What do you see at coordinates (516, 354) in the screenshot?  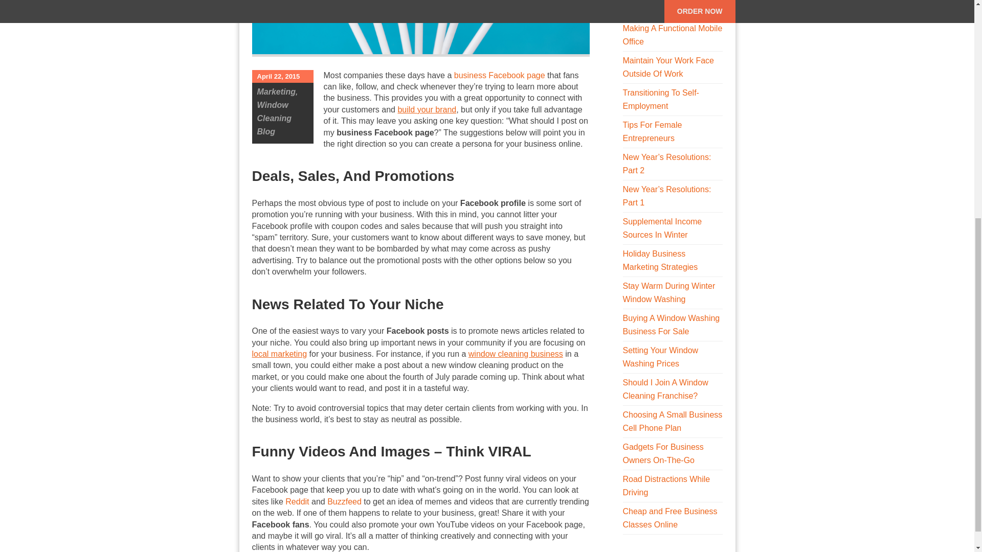 I see `Start A Window Cleaning Business, Window Washing Business` at bounding box center [516, 354].